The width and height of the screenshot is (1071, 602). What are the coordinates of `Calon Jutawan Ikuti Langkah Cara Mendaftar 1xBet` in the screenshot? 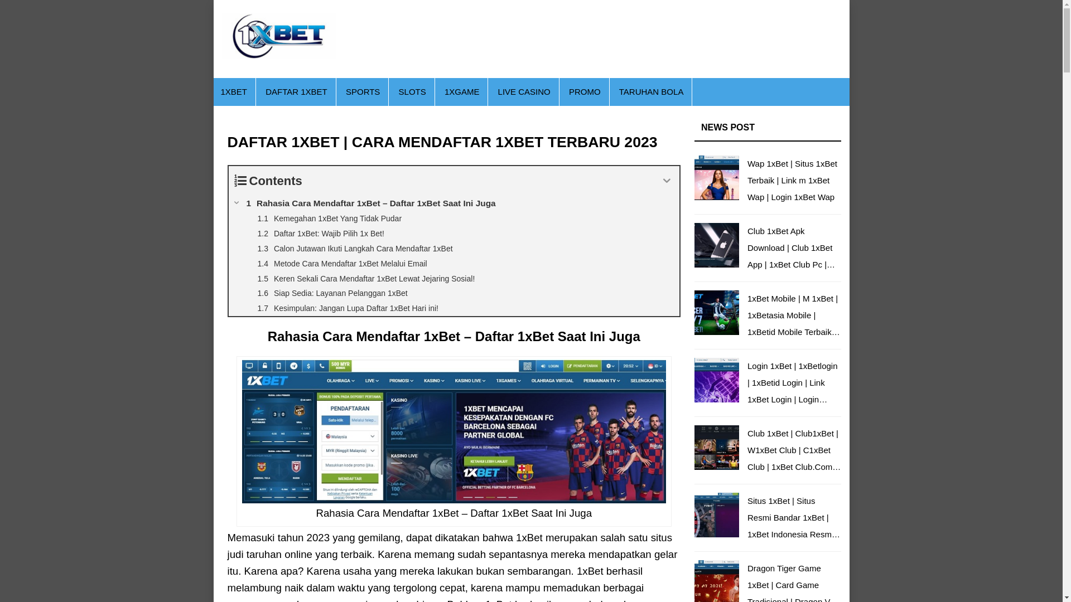 It's located at (454, 249).